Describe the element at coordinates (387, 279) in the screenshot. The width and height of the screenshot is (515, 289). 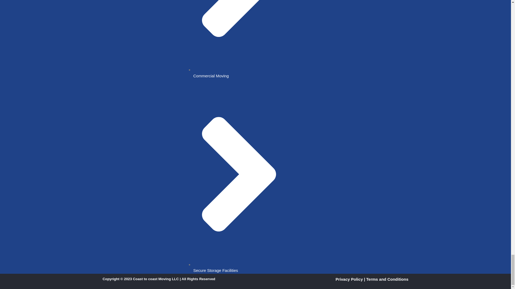
I see `Terms and Conditions` at that location.